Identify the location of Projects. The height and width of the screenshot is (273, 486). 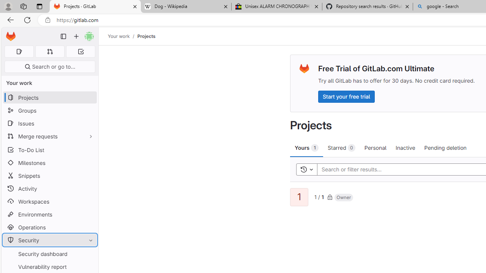
(146, 36).